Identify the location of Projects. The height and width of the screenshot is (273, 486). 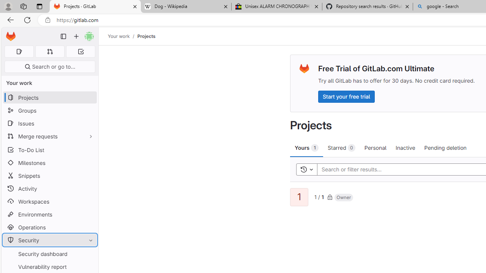
(146, 36).